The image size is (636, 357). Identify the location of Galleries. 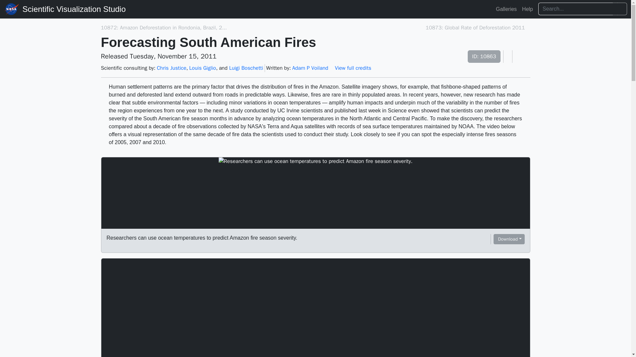
(506, 9).